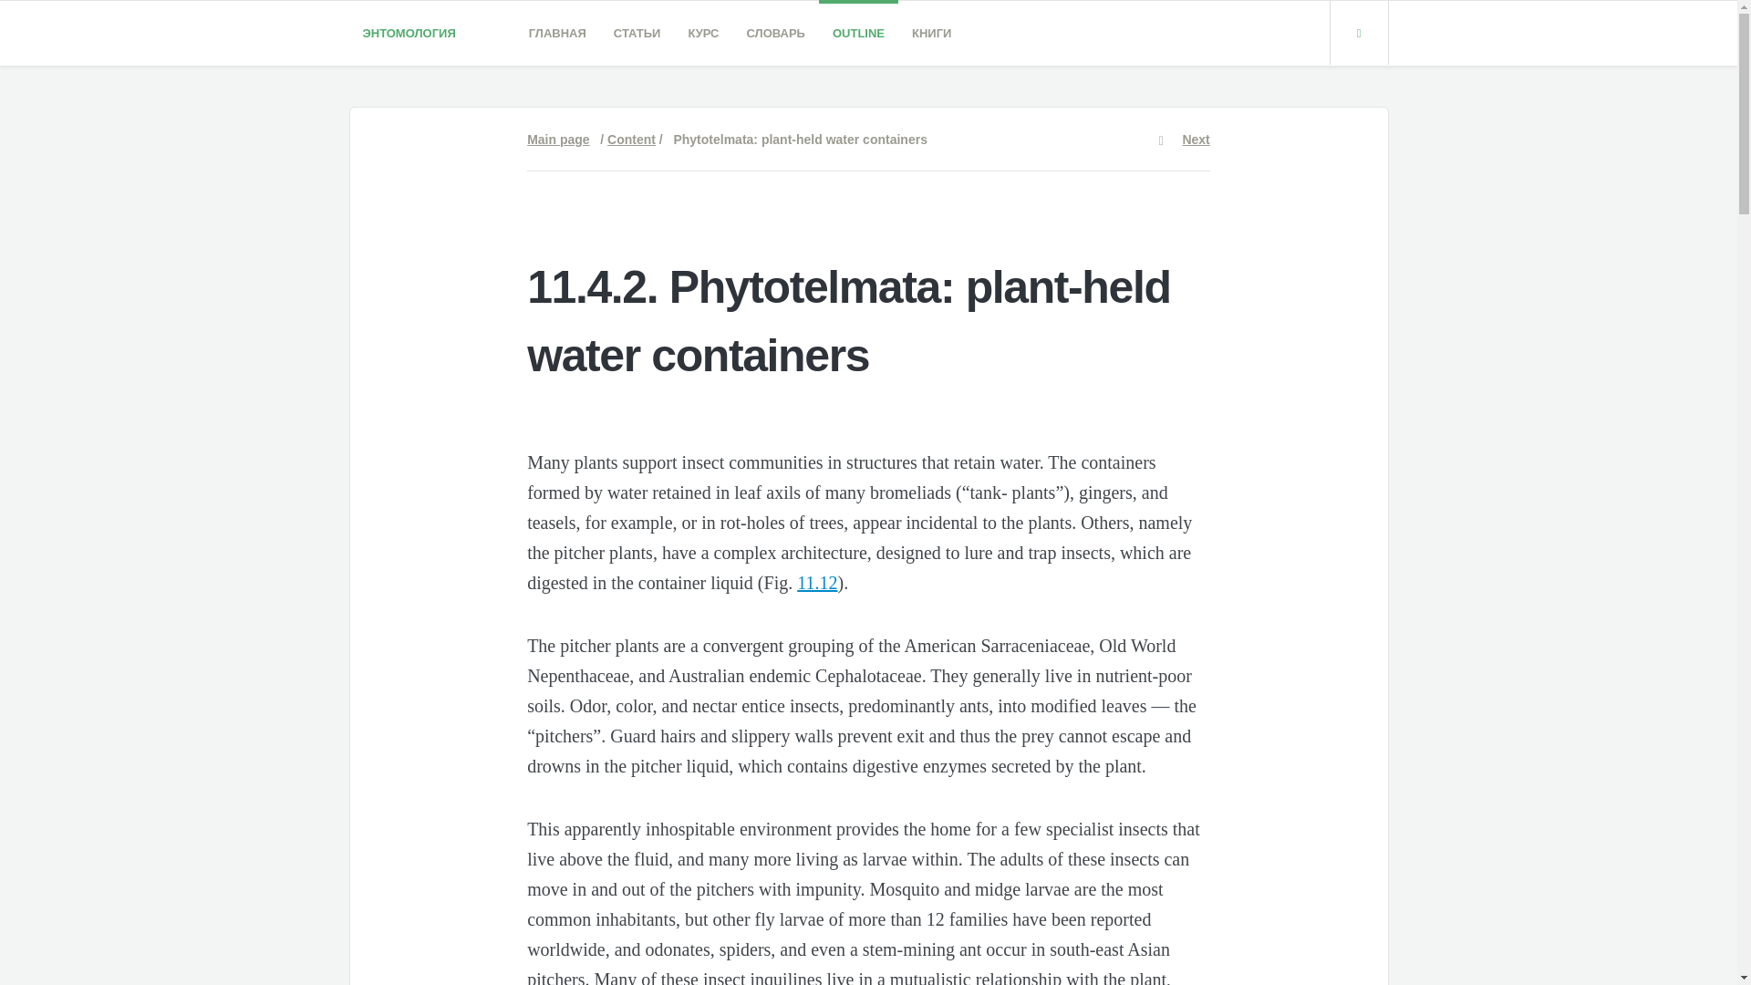 This screenshot has width=1751, height=985. What do you see at coordinates (557, 138) in the screenshot?
I see `Main page` at bounding box center [557, 138].